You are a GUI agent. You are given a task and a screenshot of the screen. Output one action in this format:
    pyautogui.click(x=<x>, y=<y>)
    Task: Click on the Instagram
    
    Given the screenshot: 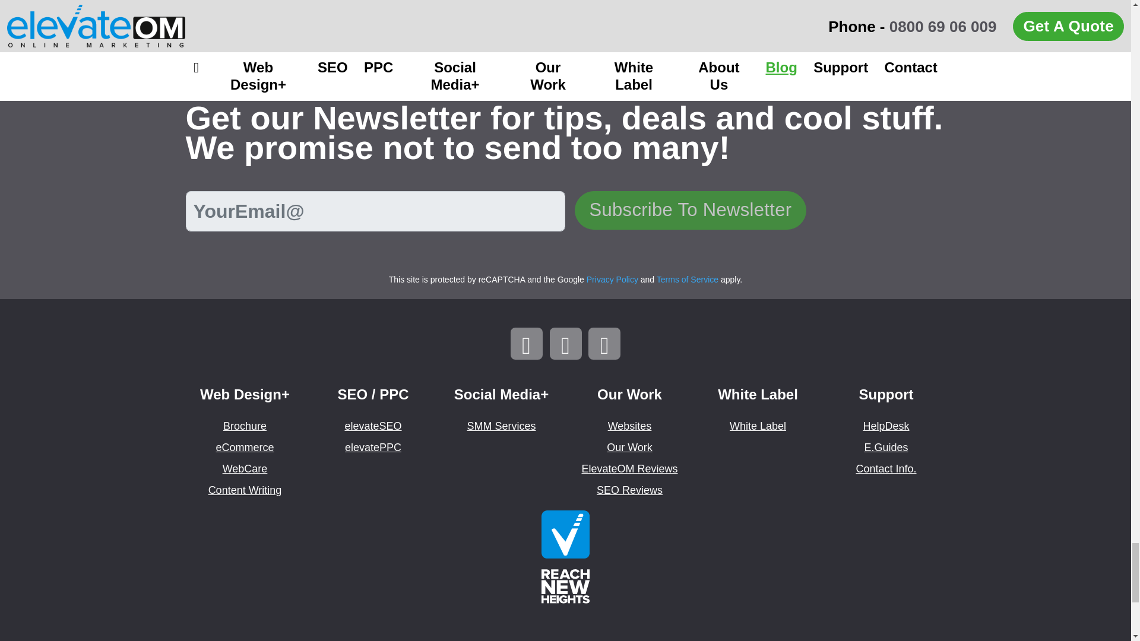 What is the action you would take?
    pyautogui.click(x=604, y=343)
    